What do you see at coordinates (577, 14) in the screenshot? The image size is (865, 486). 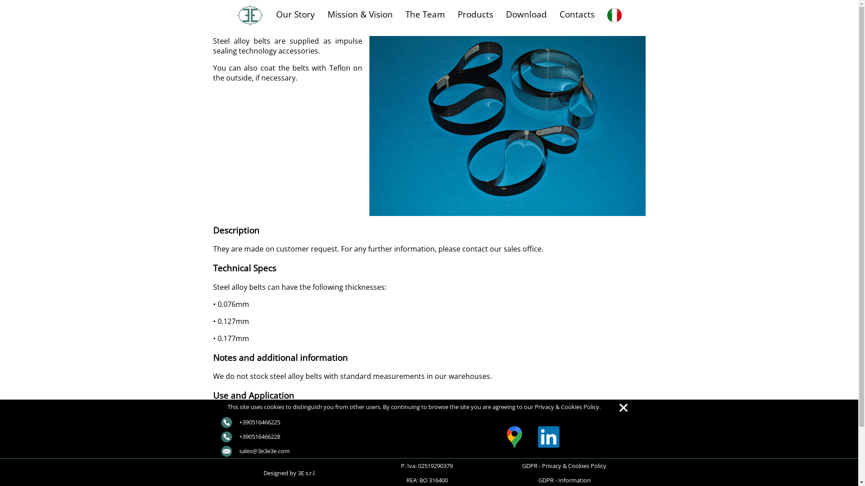 I see `Contacts` at bounding box center [577, 14].